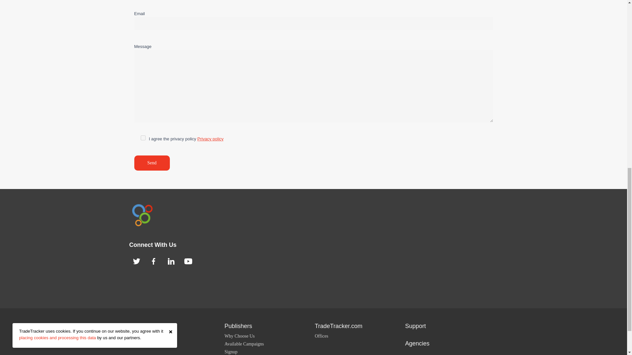 Image resolution: width=632 pixels, height=355 pixels. Describe the element at coordinates (152, 163) in the screenshot. I see `Send` at that location.